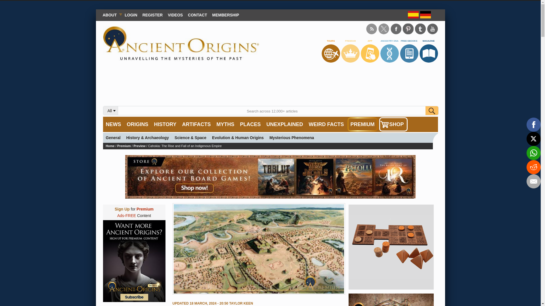 The image size is (545, 306). I want to click on ABOUT, so click(111, 15).